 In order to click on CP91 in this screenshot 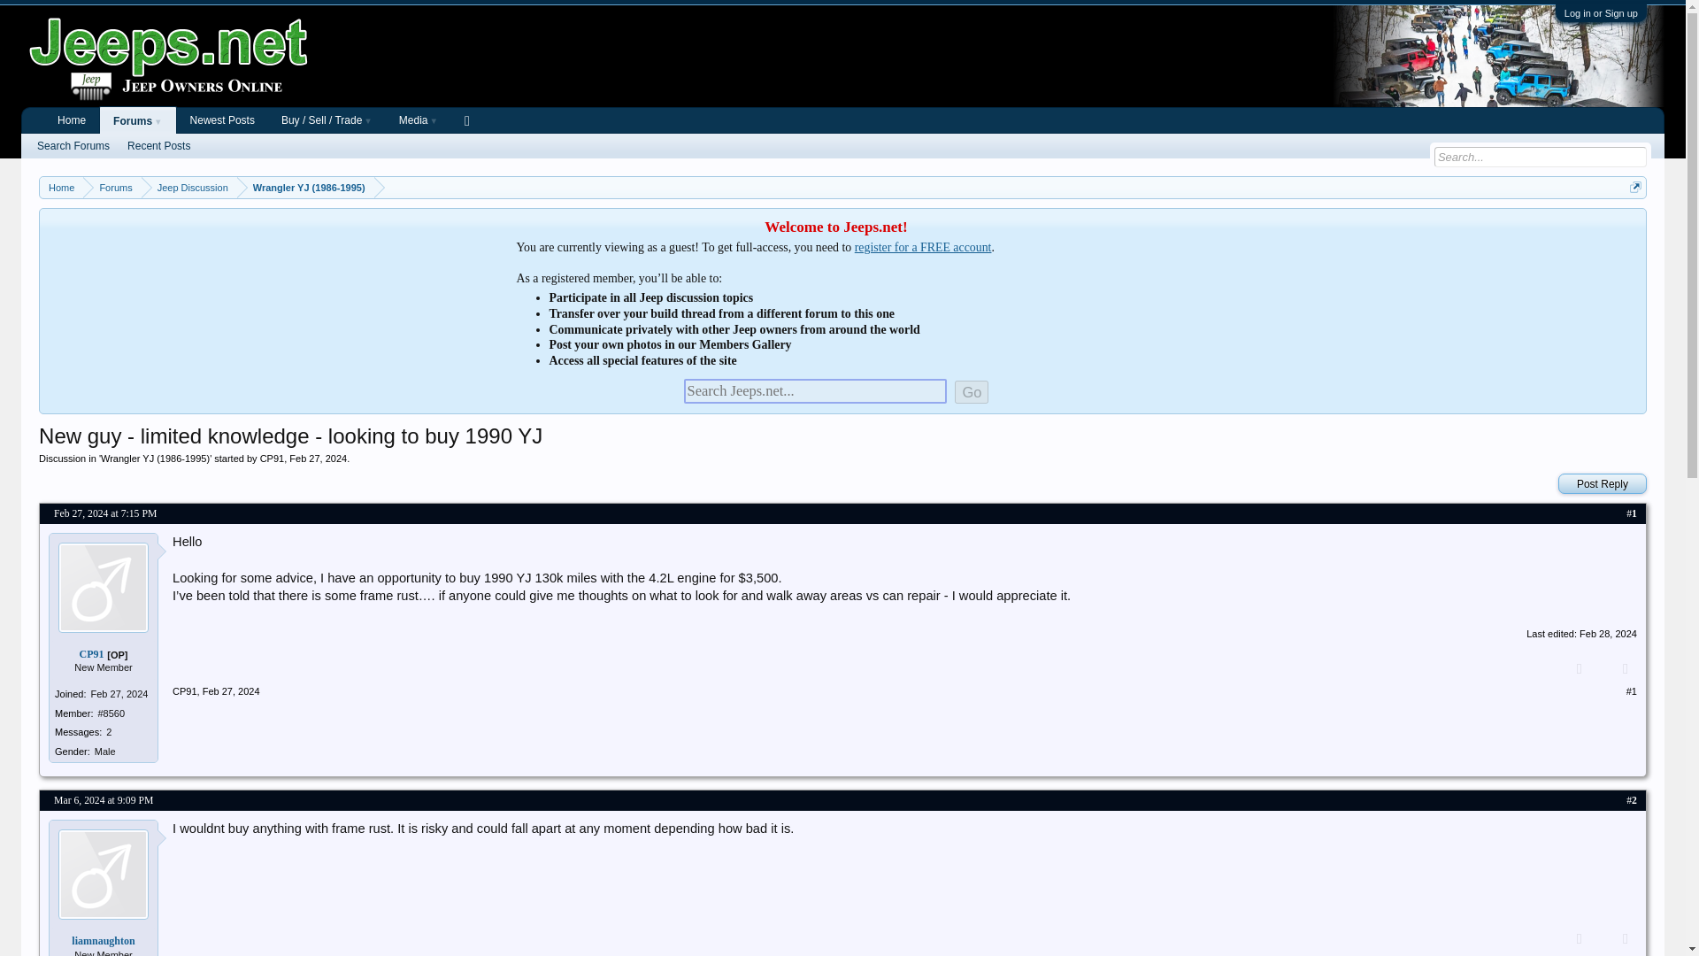, I will do `click(92, 654)`.